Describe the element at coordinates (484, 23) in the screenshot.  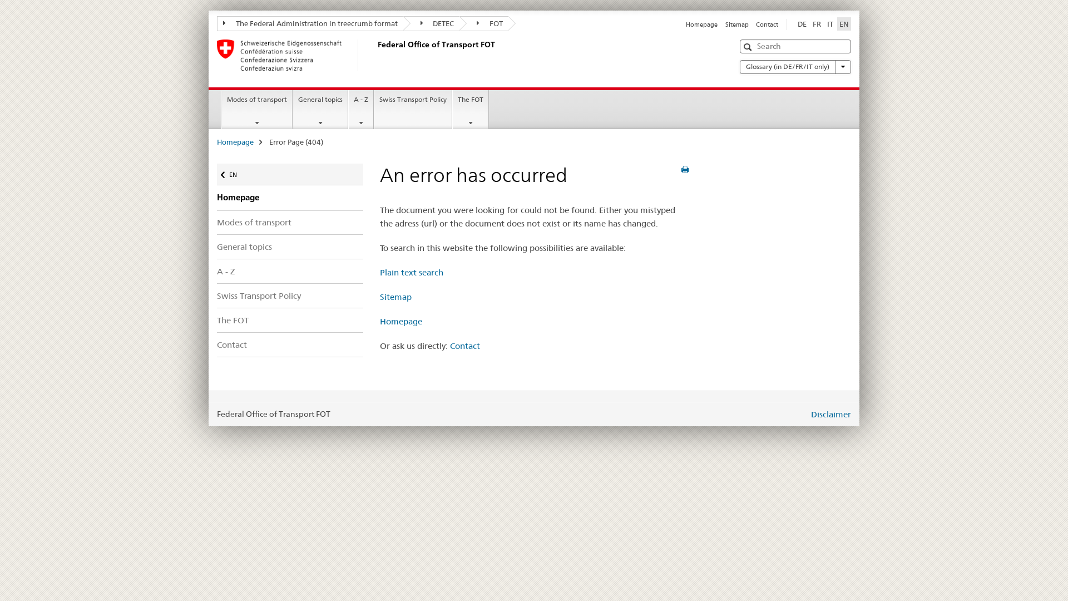
I see `FOT` at that location.